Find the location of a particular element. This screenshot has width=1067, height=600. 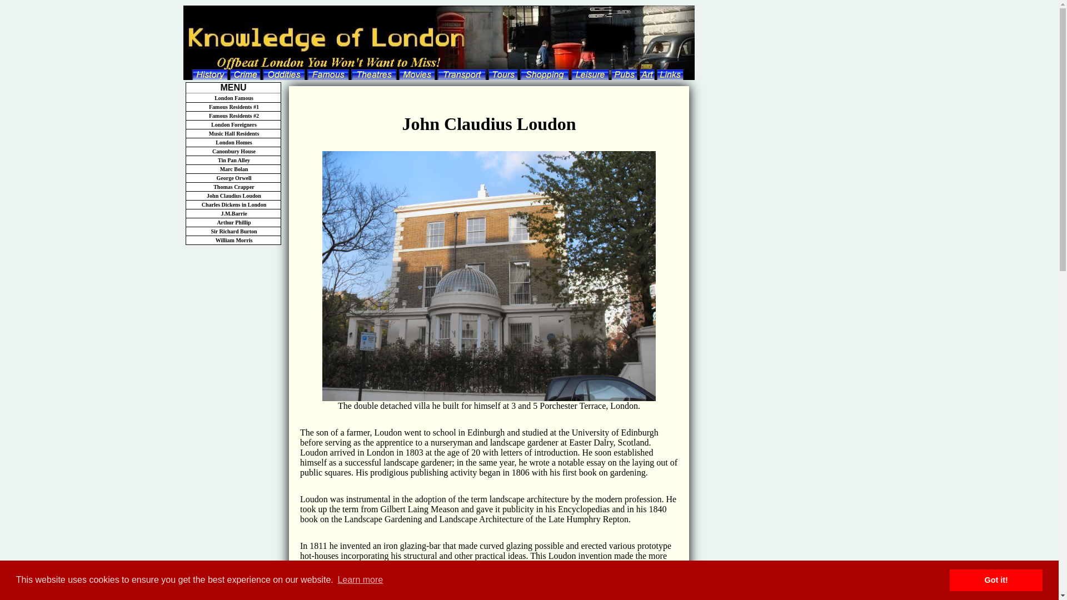

Charles Dickens in London is located at coordinates (233, 204).